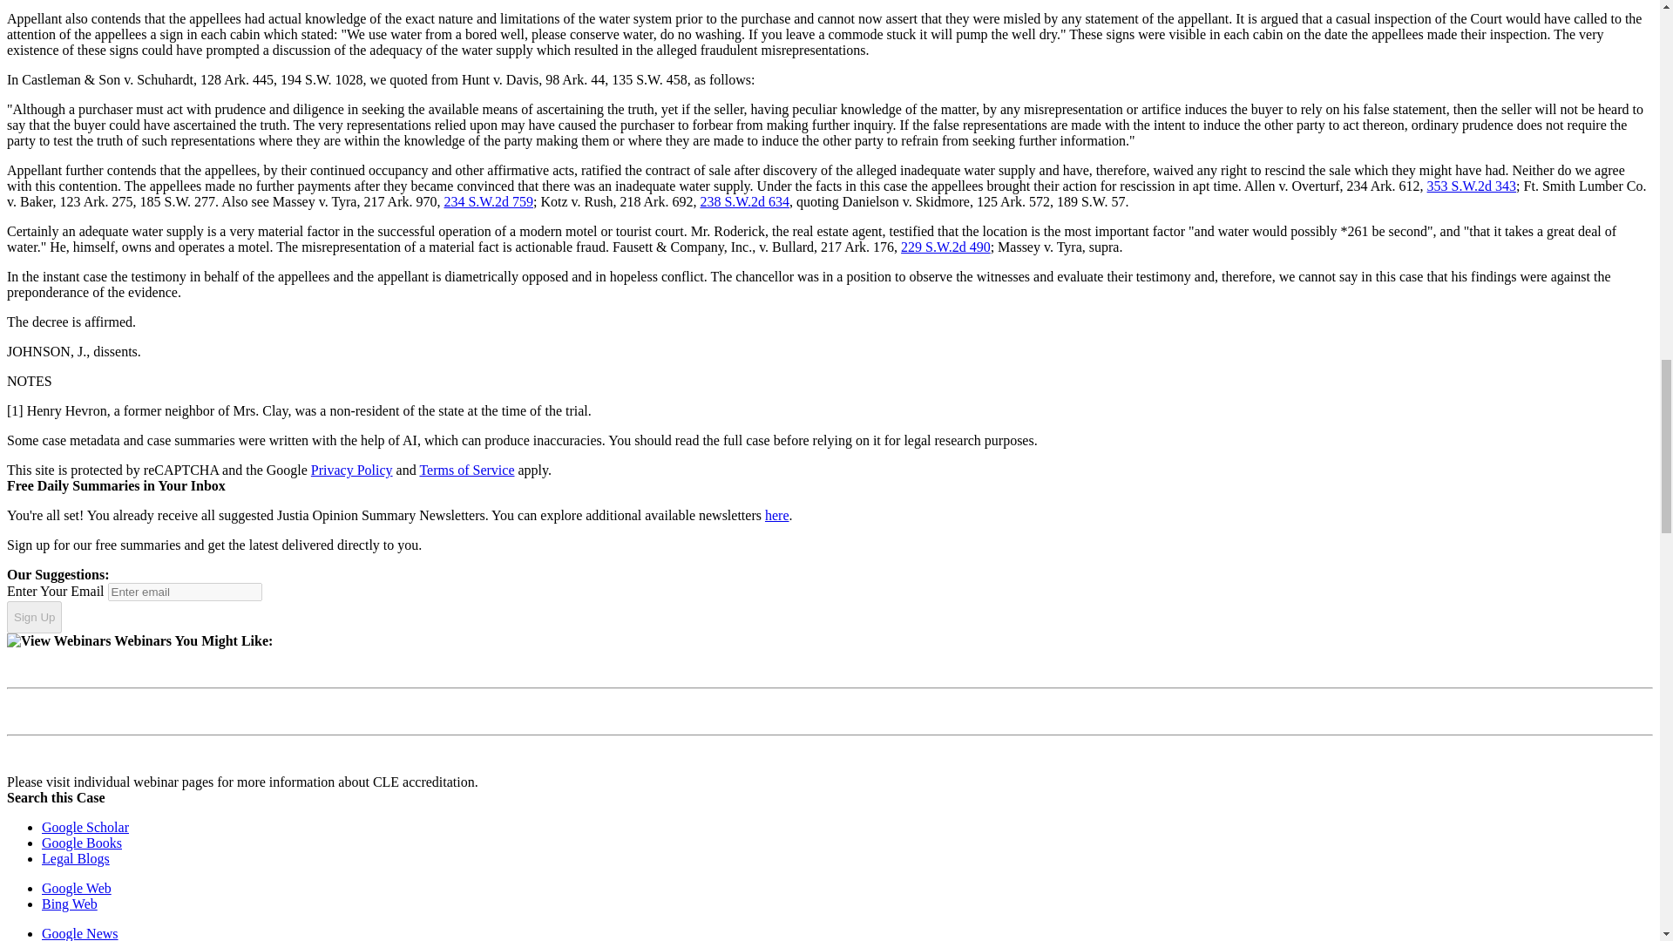  I want to click on 238 S.W.2d 634, so click(744, 200).